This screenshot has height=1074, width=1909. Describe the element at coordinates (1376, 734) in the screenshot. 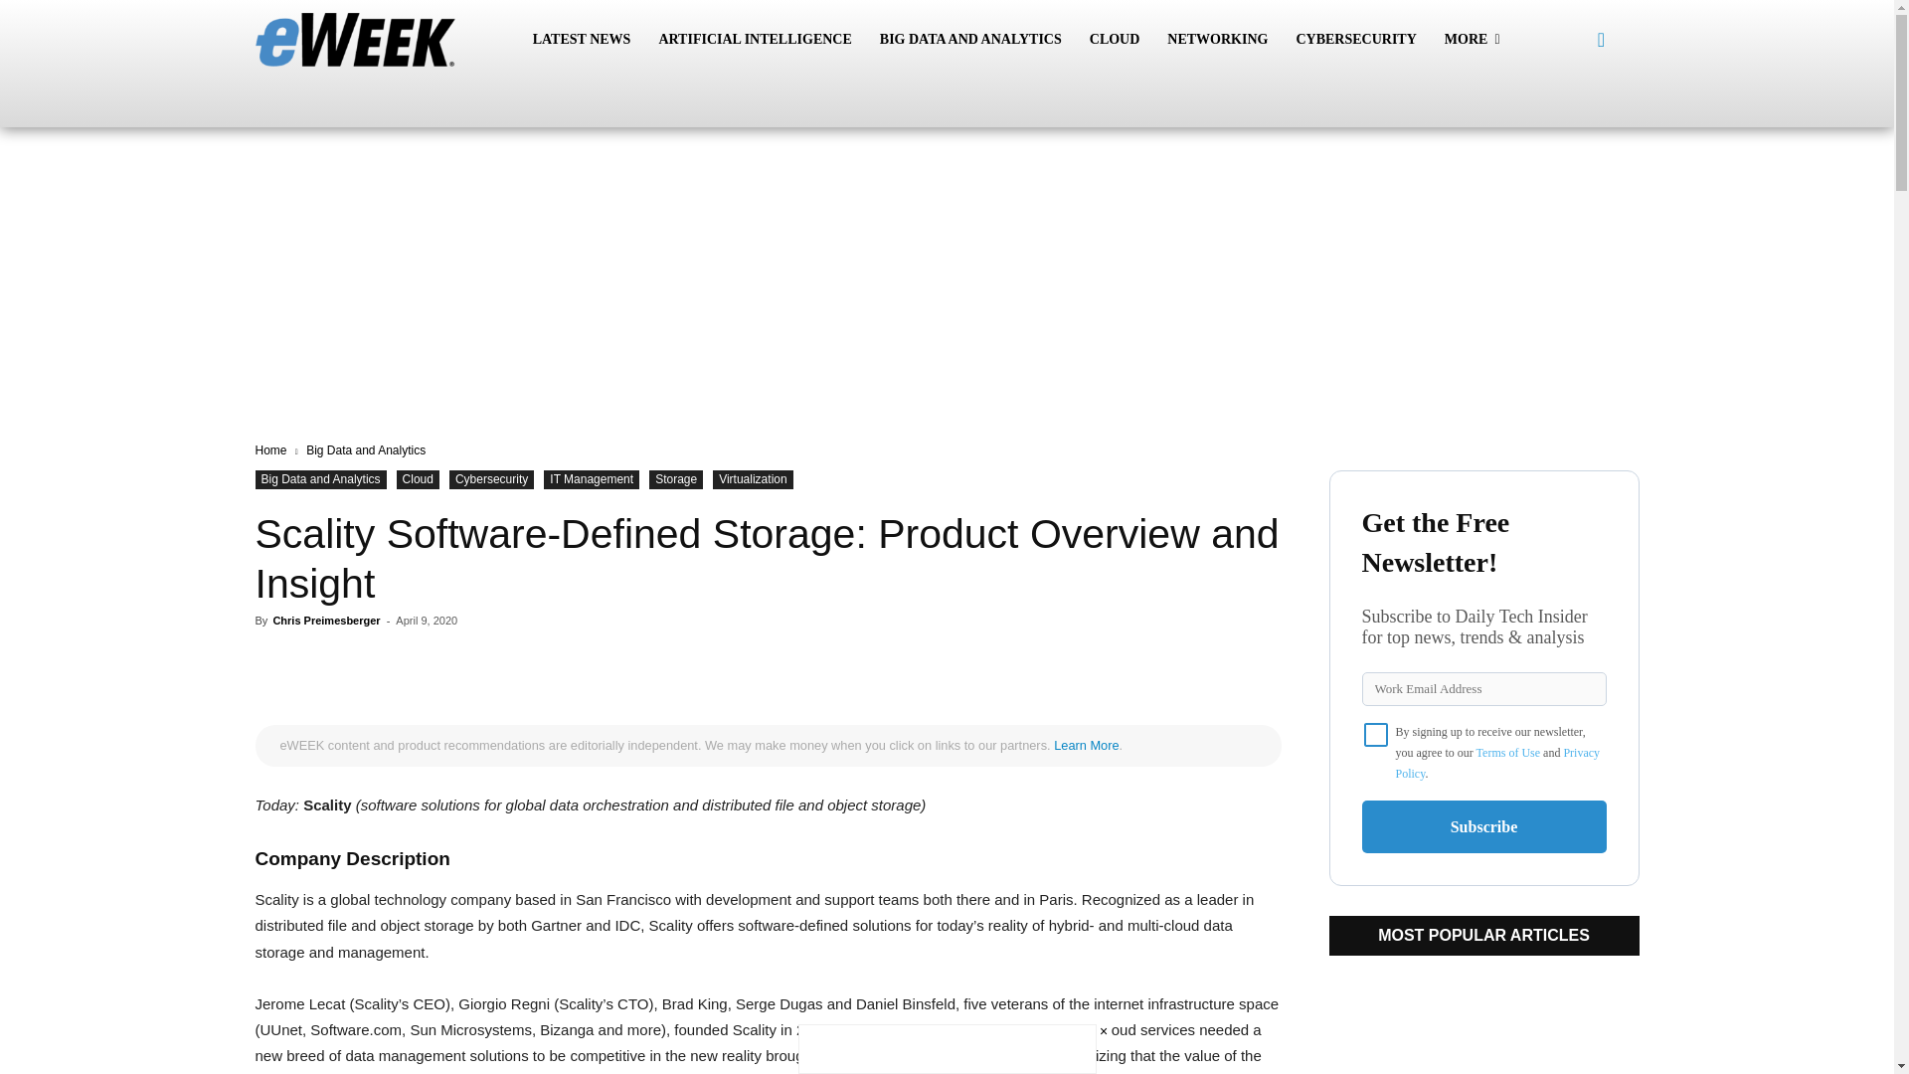

I see `on` at that location.